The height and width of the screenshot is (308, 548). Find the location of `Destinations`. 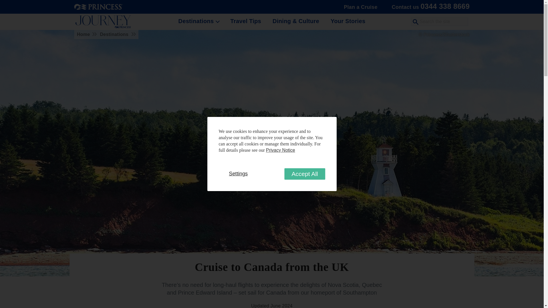

Destinations is located at coordinates (116, 34).